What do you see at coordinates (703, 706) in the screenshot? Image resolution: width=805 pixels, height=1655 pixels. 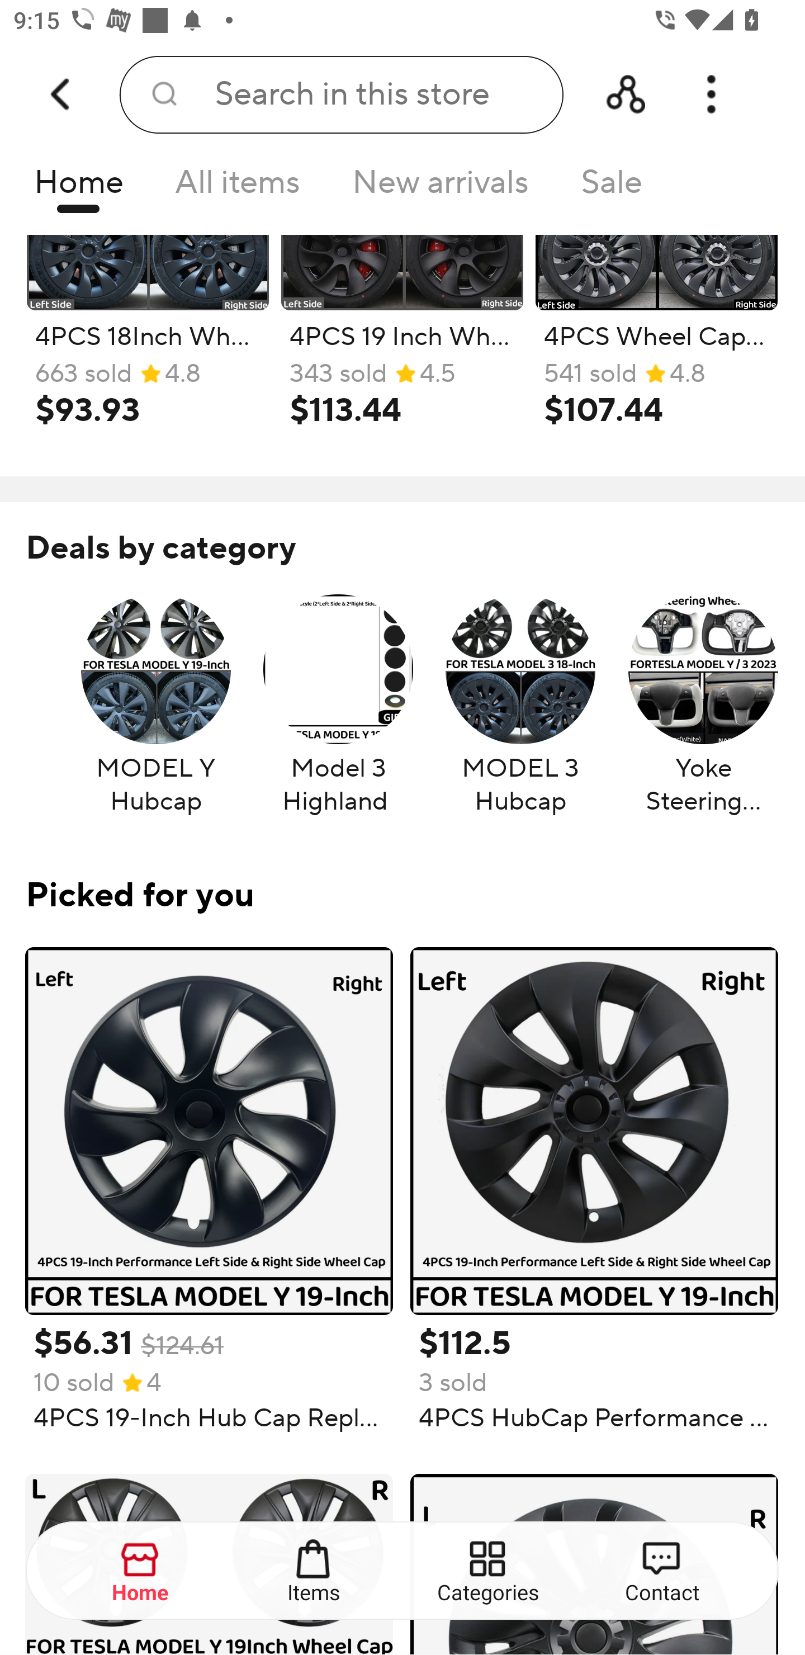 I see `Yoke Steering…` at bounding box center [703, 706].